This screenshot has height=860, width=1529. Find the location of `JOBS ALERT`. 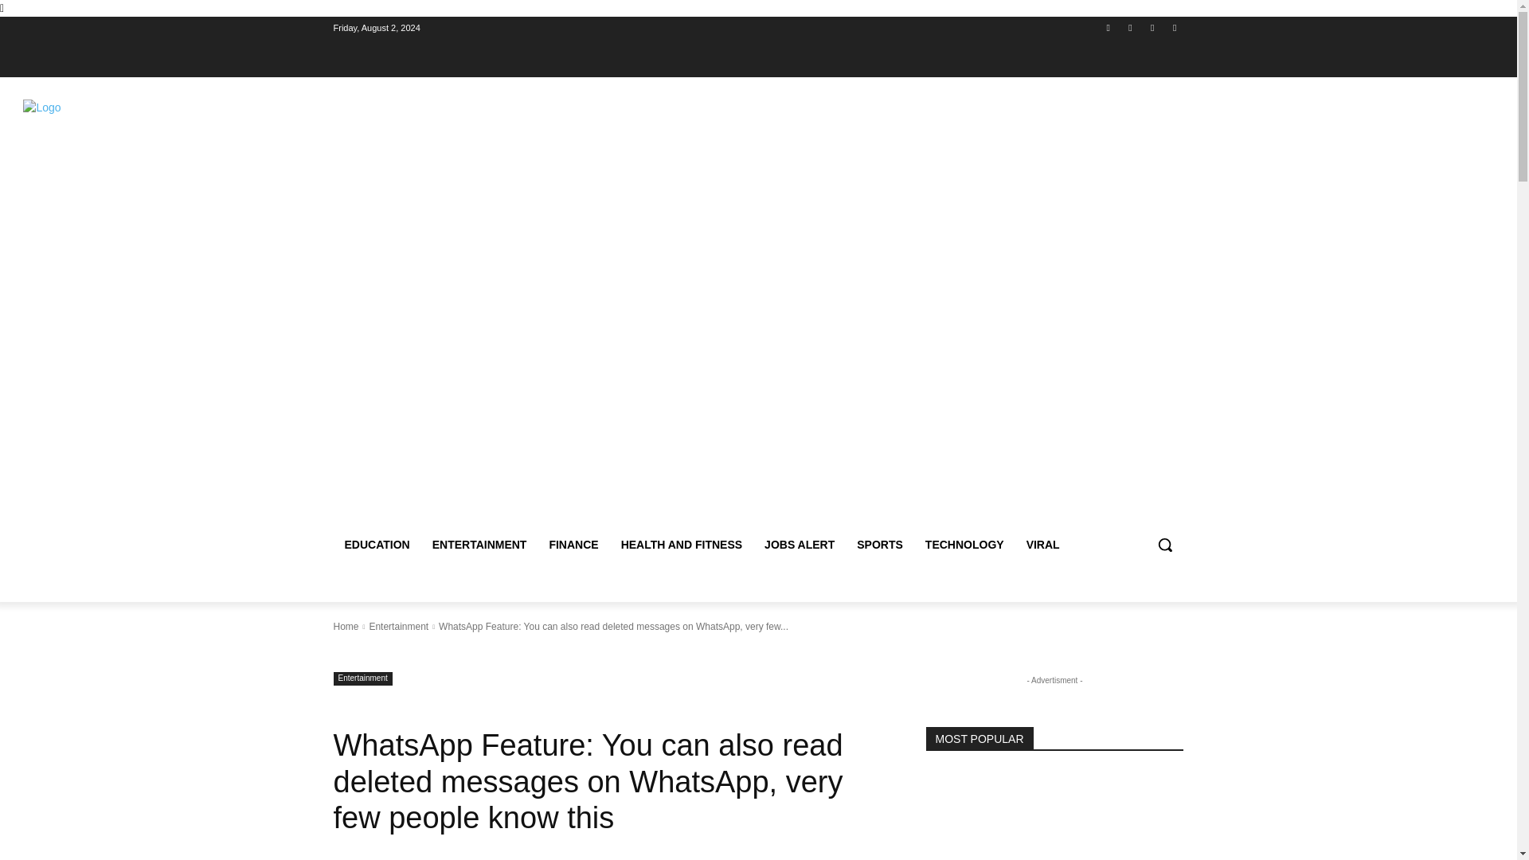

JOBS ALERT is located at coordinates (800, 545).